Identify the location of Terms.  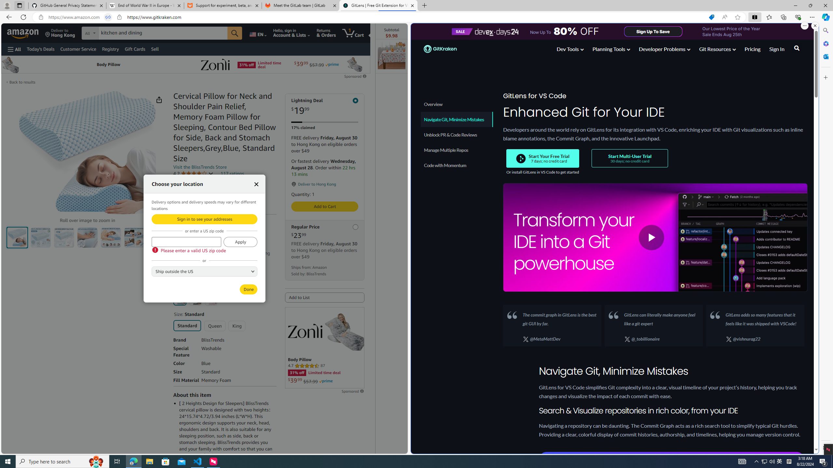
(214, 275).